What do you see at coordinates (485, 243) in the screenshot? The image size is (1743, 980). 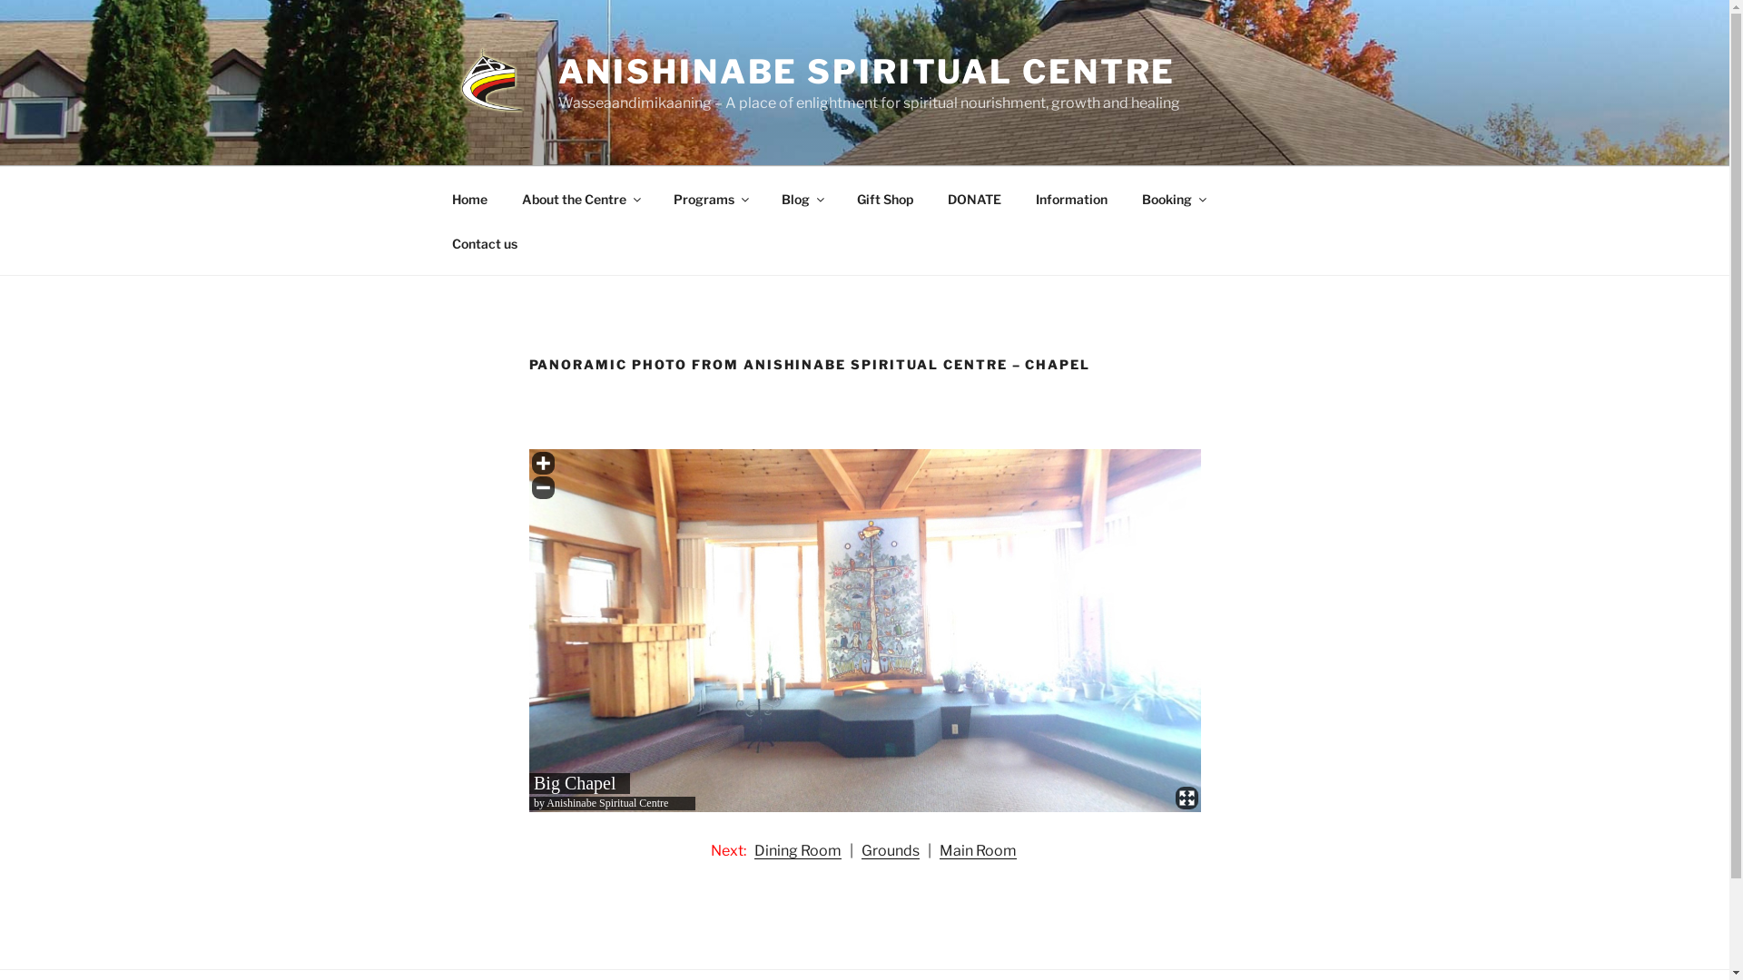 I see `Contact us` at bounding box center [485, 243].